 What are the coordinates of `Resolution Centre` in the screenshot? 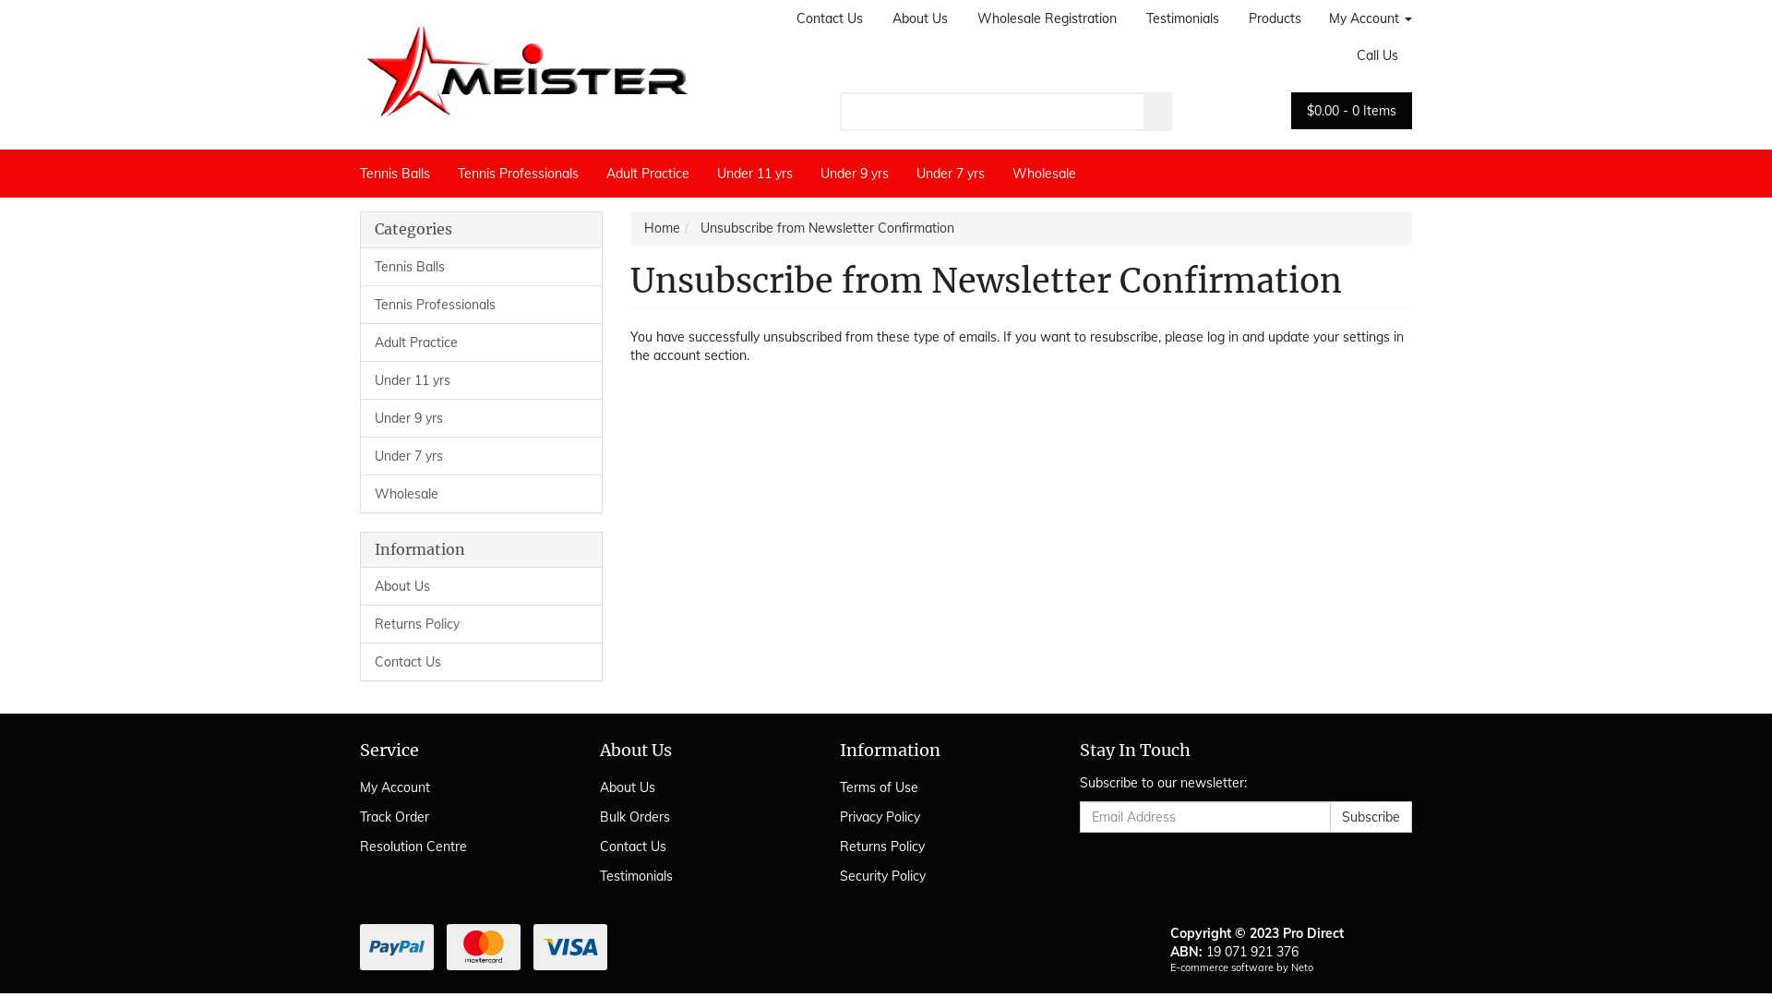 It's located at (460, 847).